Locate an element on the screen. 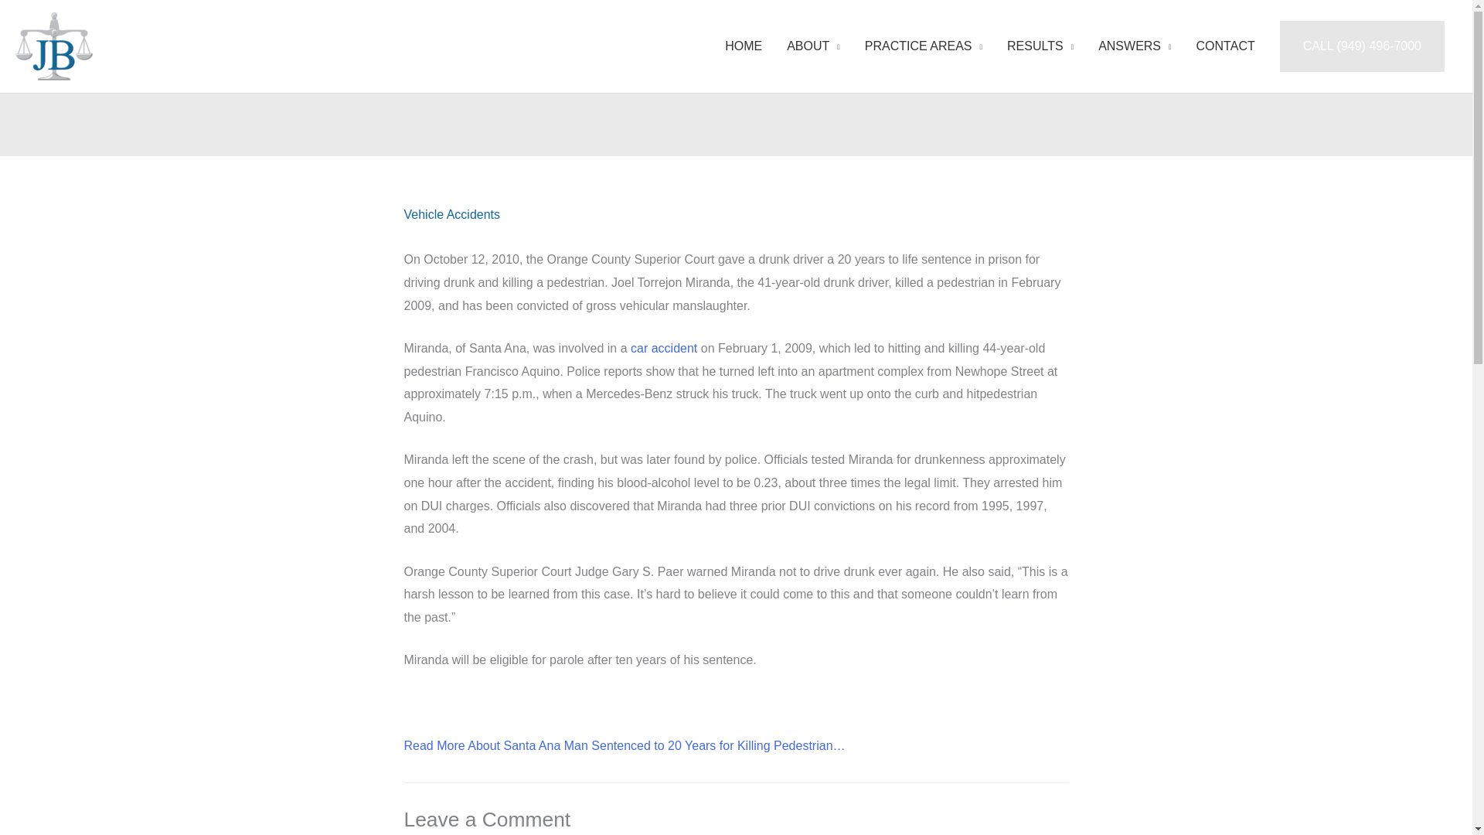  ANSWERS is located at coordinates (1135, 46).